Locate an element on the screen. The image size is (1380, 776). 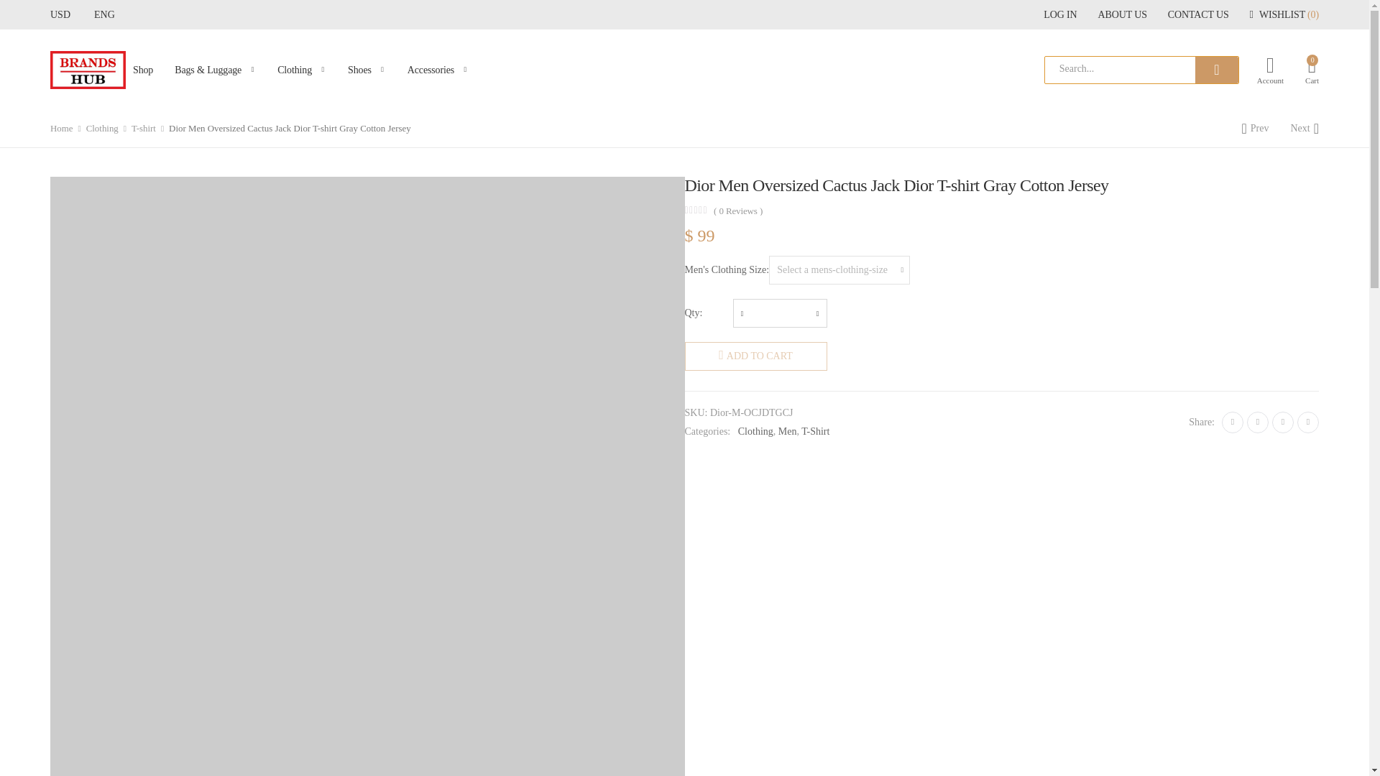
Accessories is located at coordinates (438, 70).